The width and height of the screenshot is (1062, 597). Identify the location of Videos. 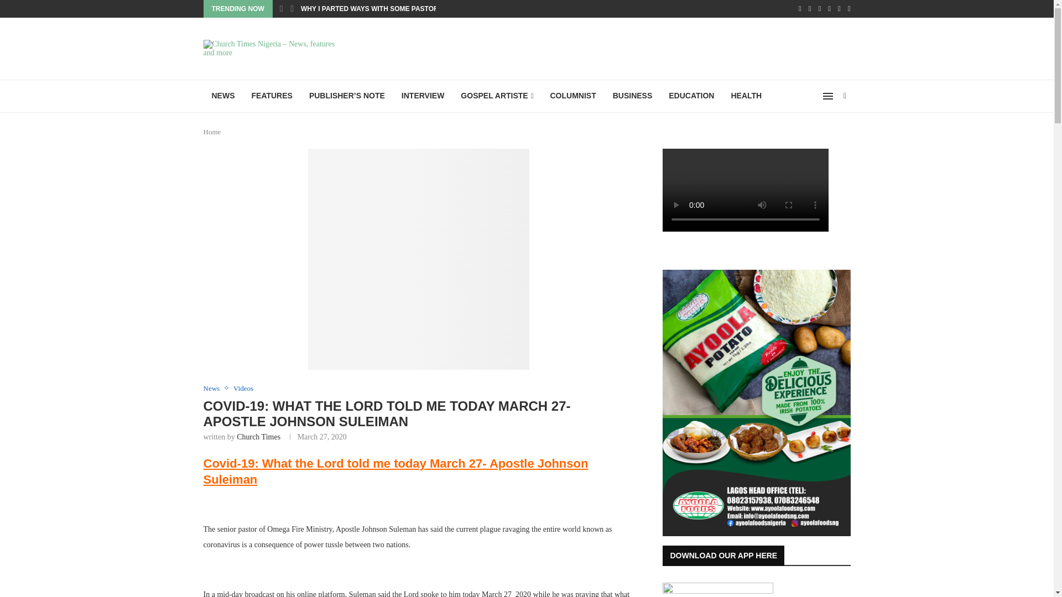
(243, 388).